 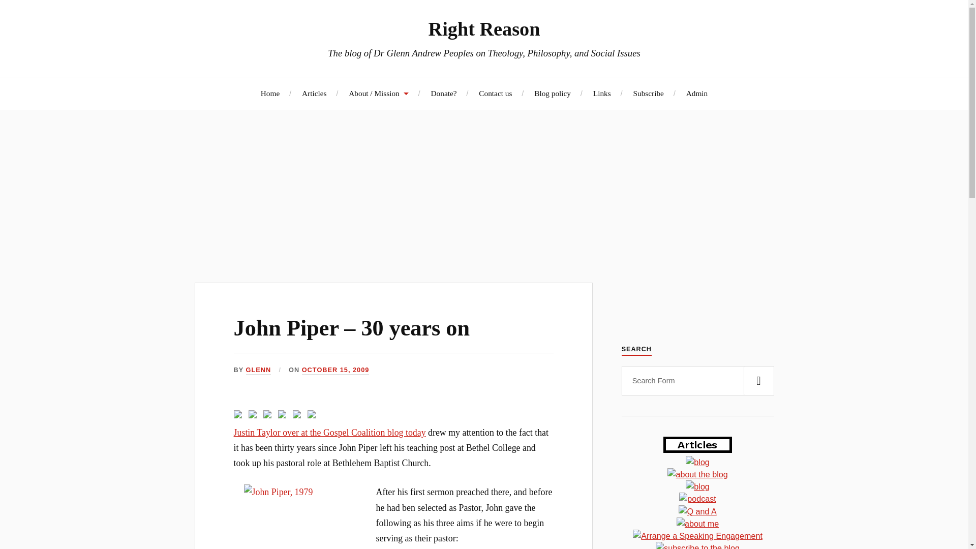 I want to click on Posts by Glenn, so click(x=258, y=370).